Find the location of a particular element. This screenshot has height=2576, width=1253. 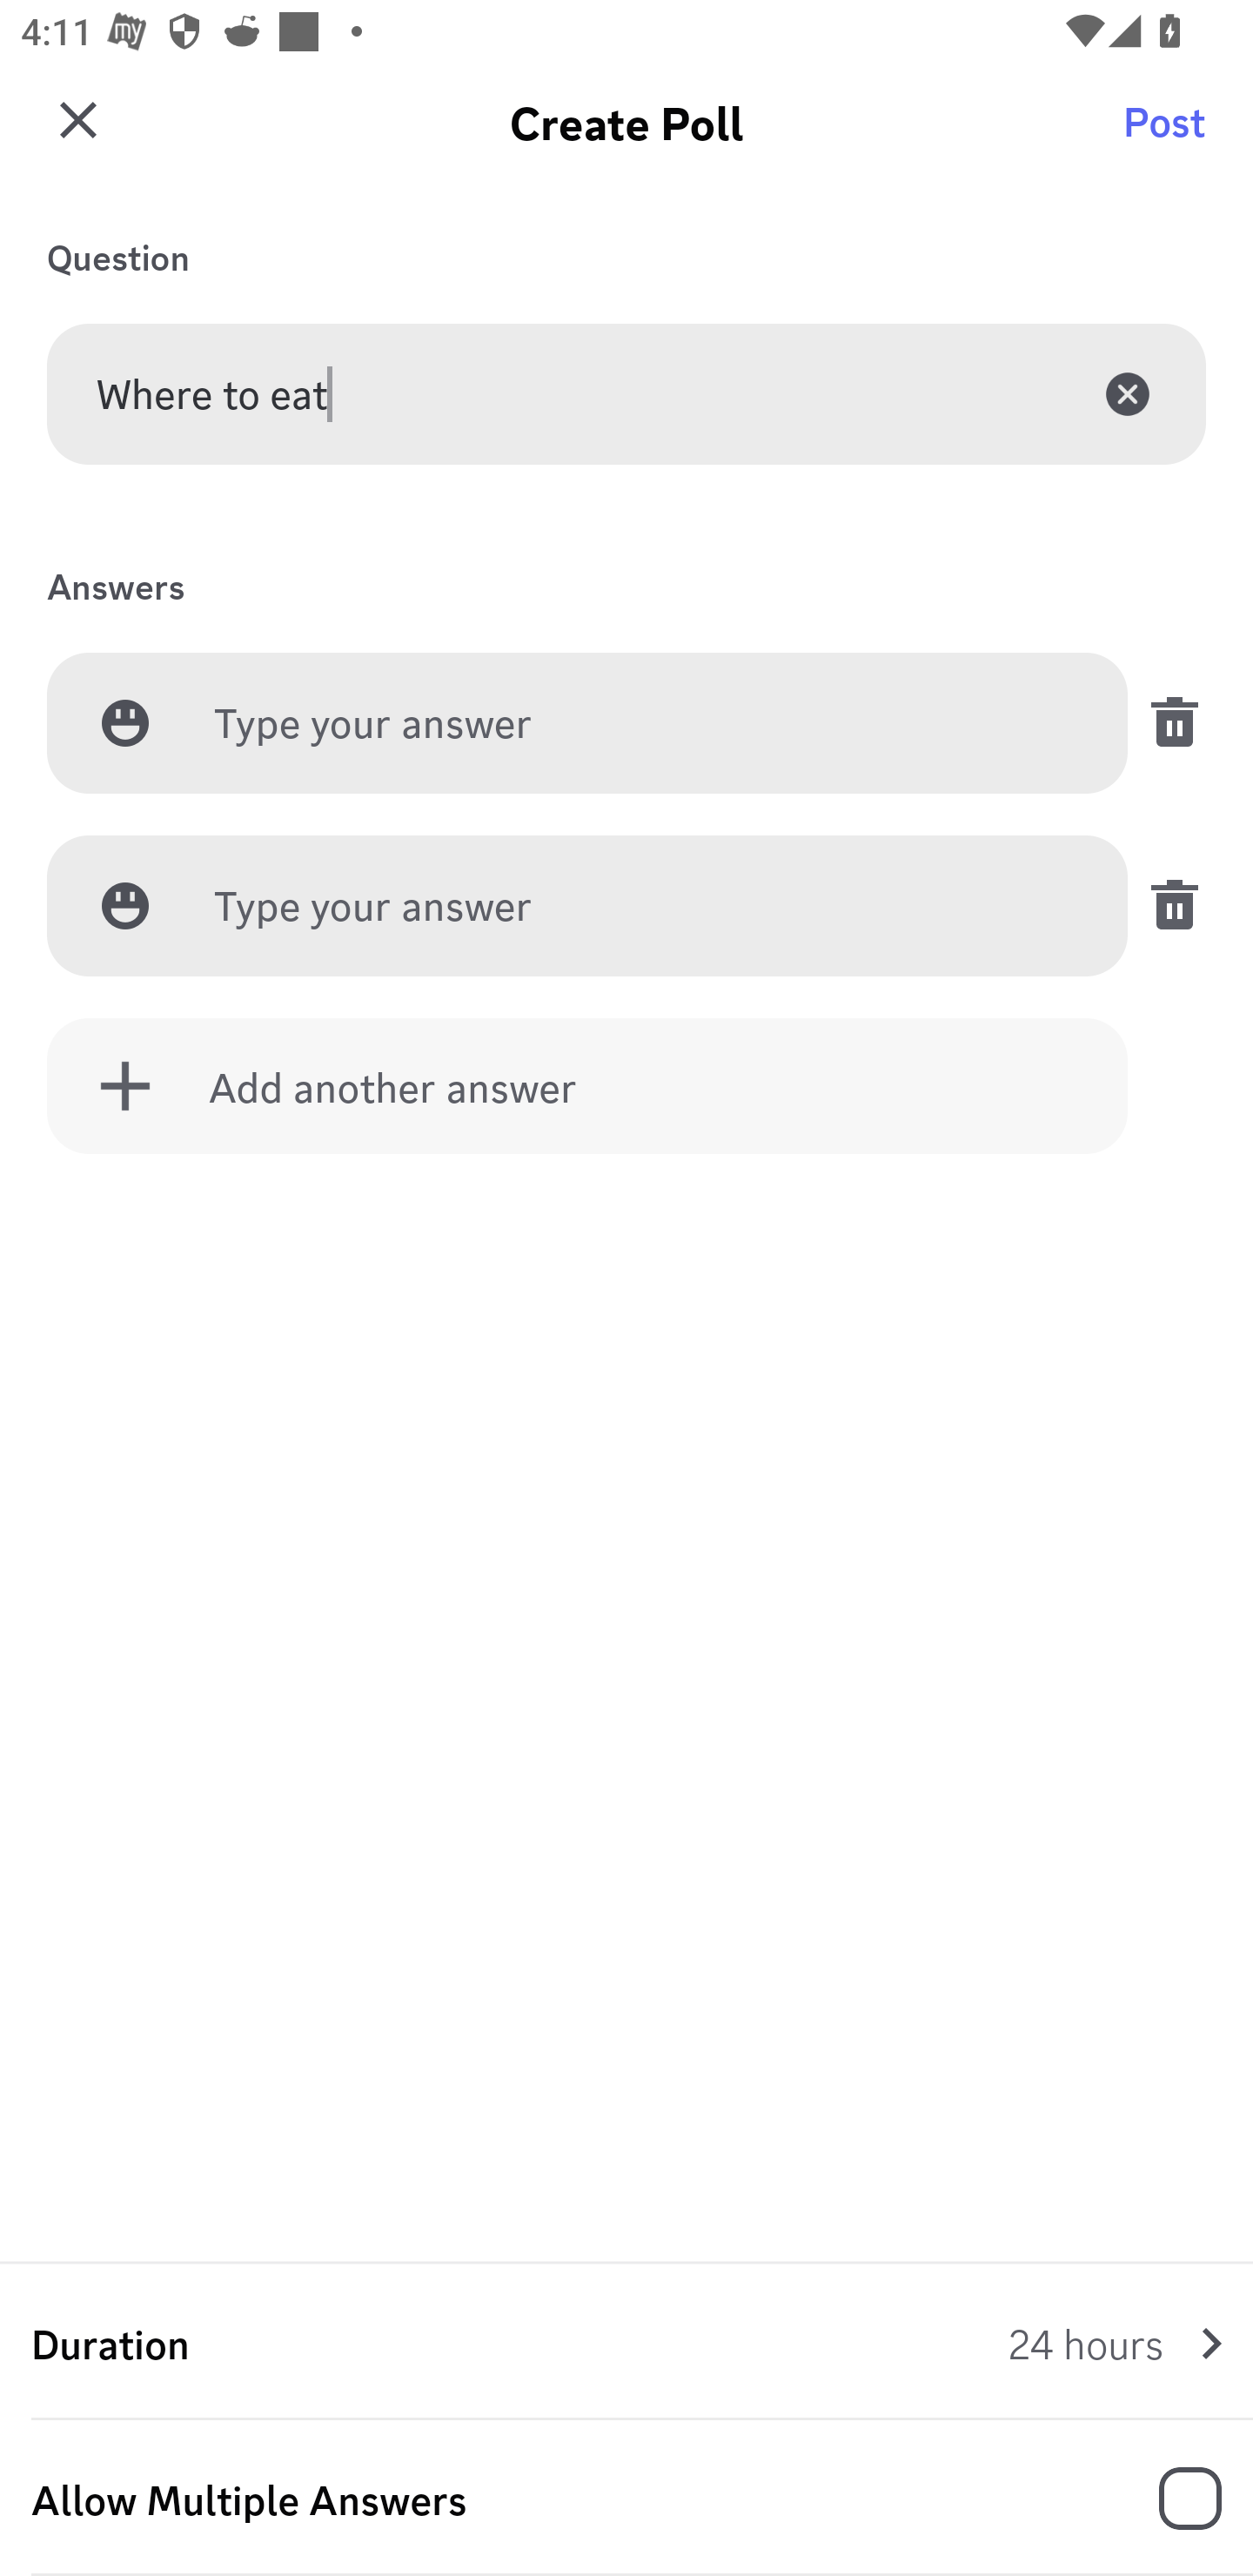

Search is located at coordinates (1169, 135).